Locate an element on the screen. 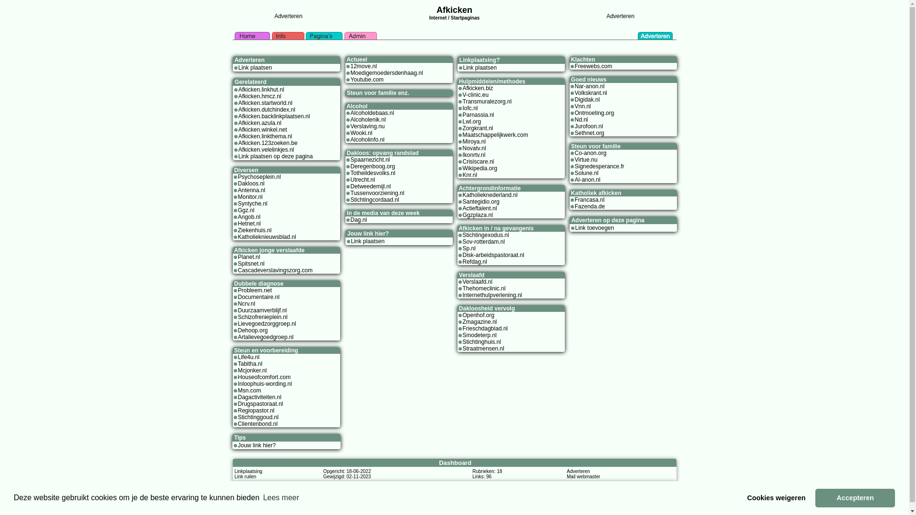 Image resolution: width=916 pixels, height=515 pixels. Smodeterp.nl is located at coordinates (480, 335).